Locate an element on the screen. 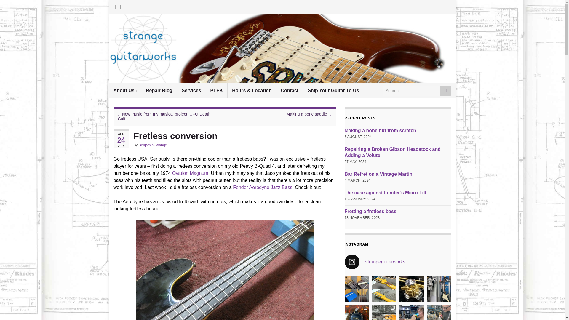  PLEK is located at coordinates (217, 90).